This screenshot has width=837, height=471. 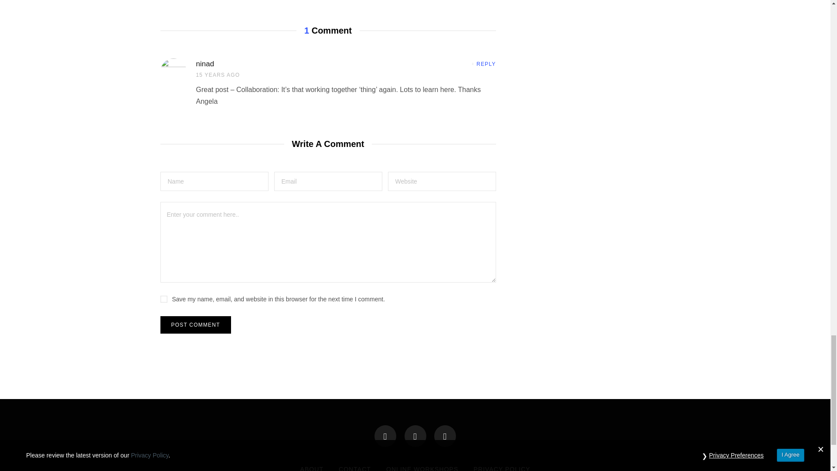 I want to click on REPLY, so click(x=483, y=64).